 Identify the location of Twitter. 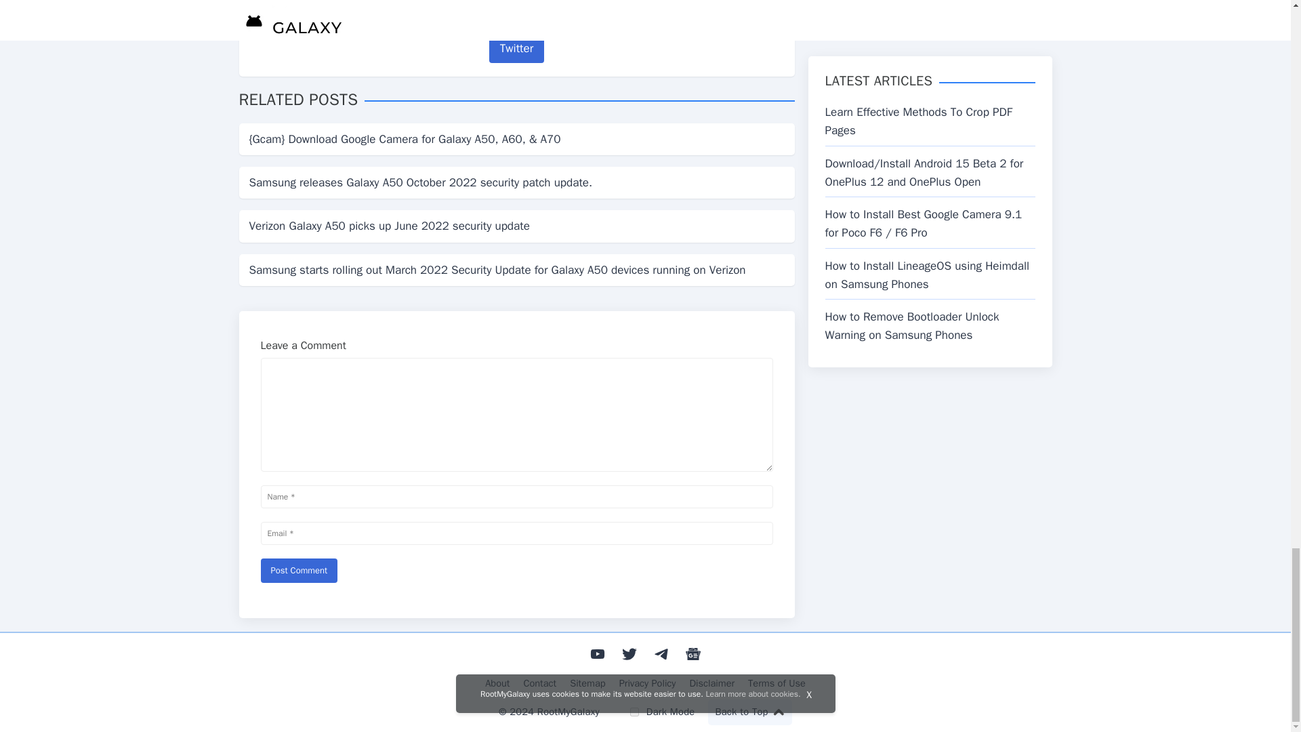
(516, 47).